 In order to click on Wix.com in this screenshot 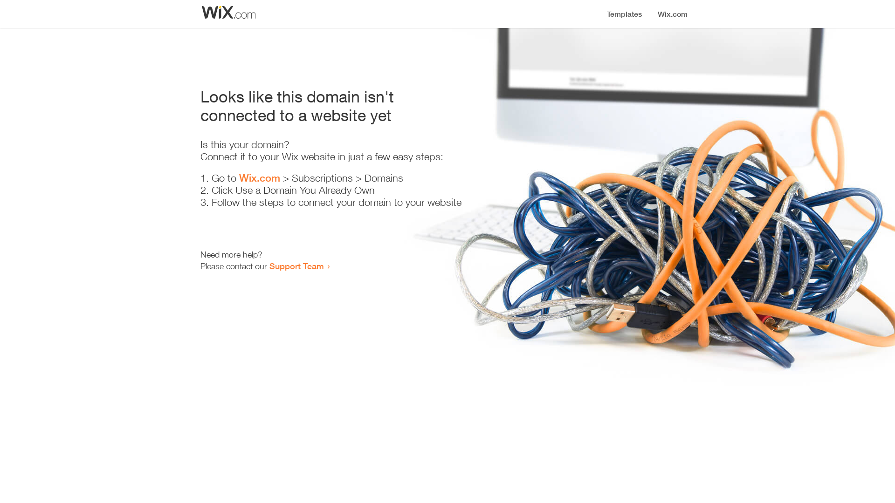, I will do `click(260, 178)`.